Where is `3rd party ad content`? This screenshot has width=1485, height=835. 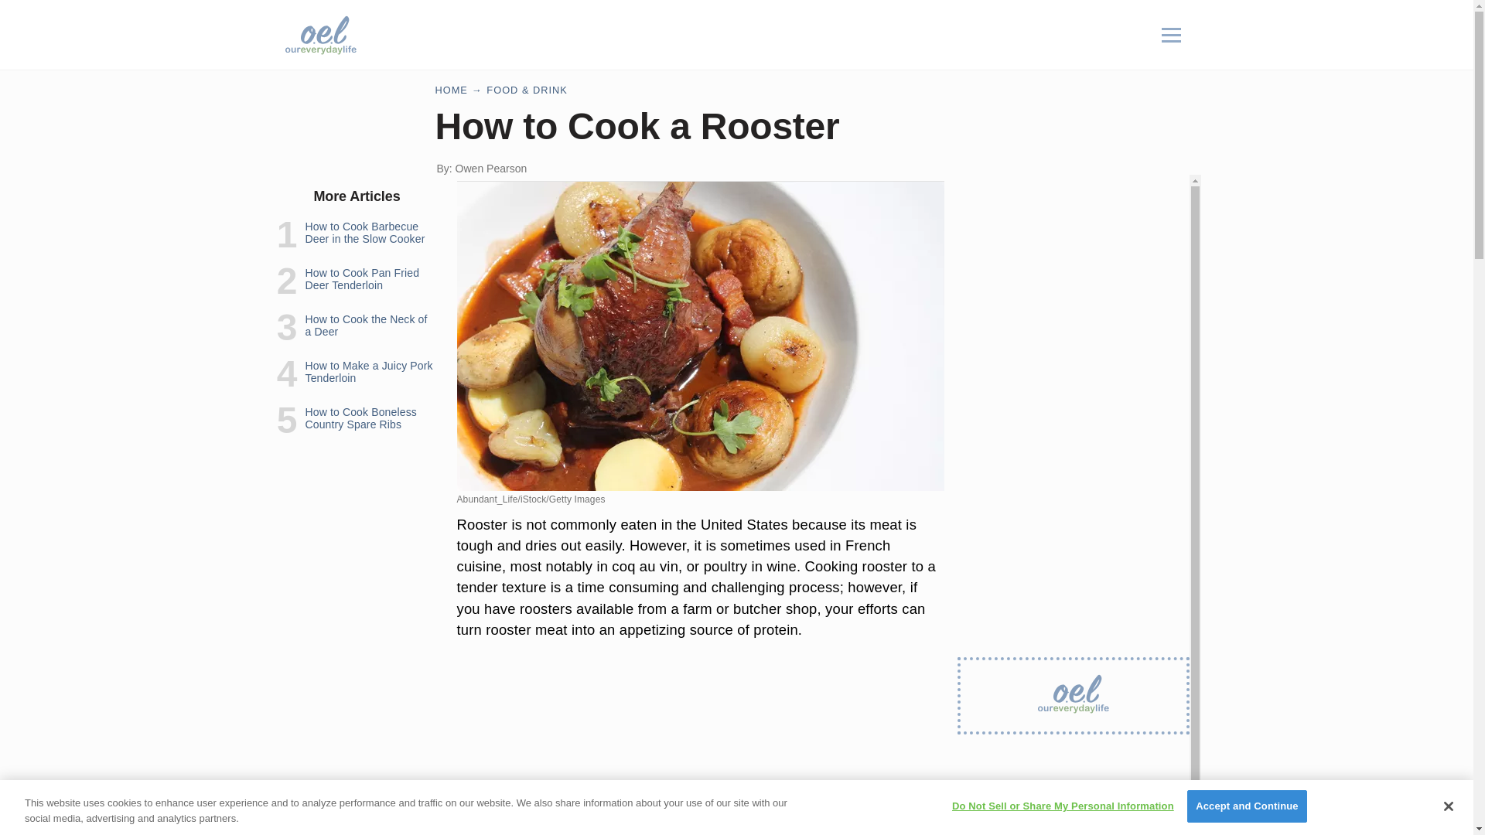 3rd party ad content is located at coordinates (701, 750).